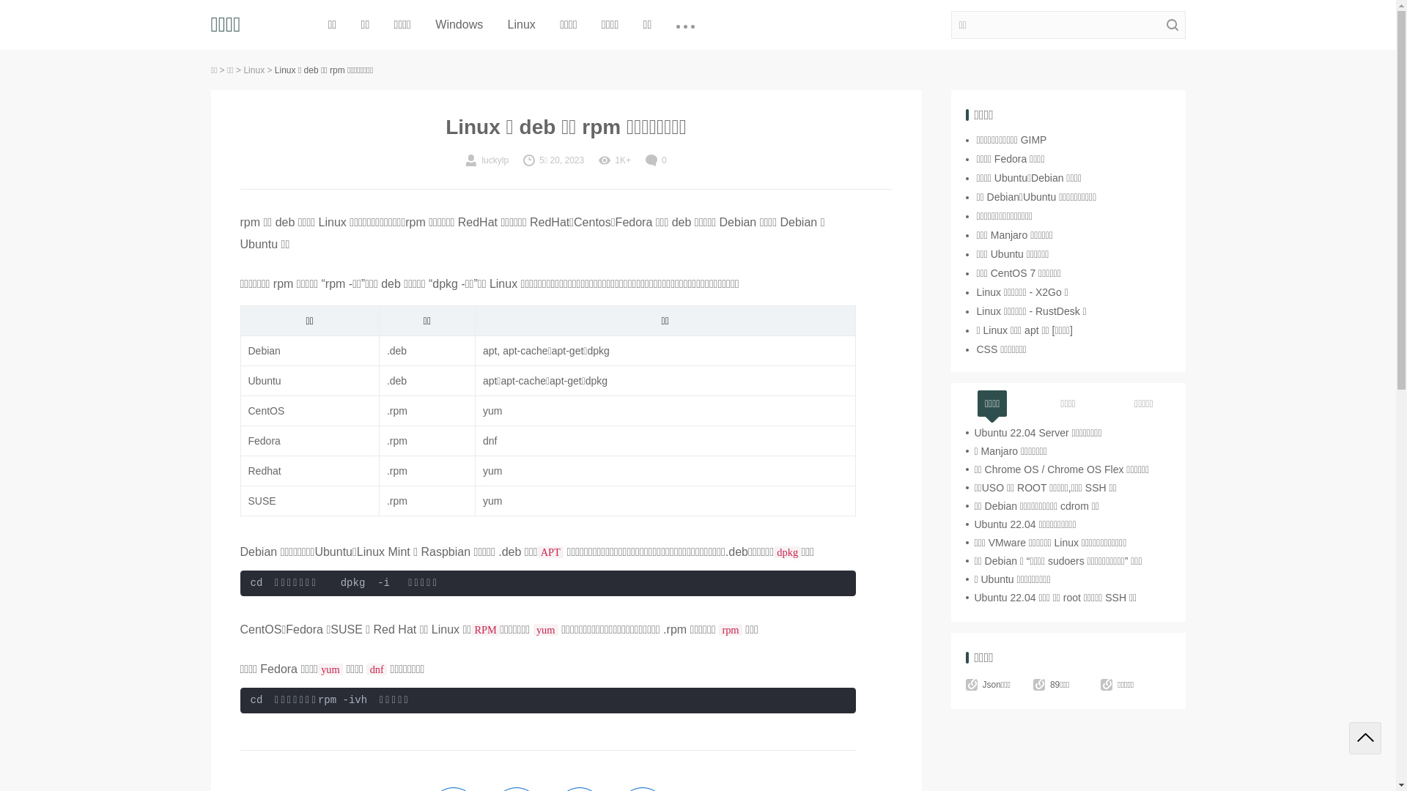  What do you see at coordinates (459, 25) in the screenshot?
I see `Windows` at bounding box center [459, 25].